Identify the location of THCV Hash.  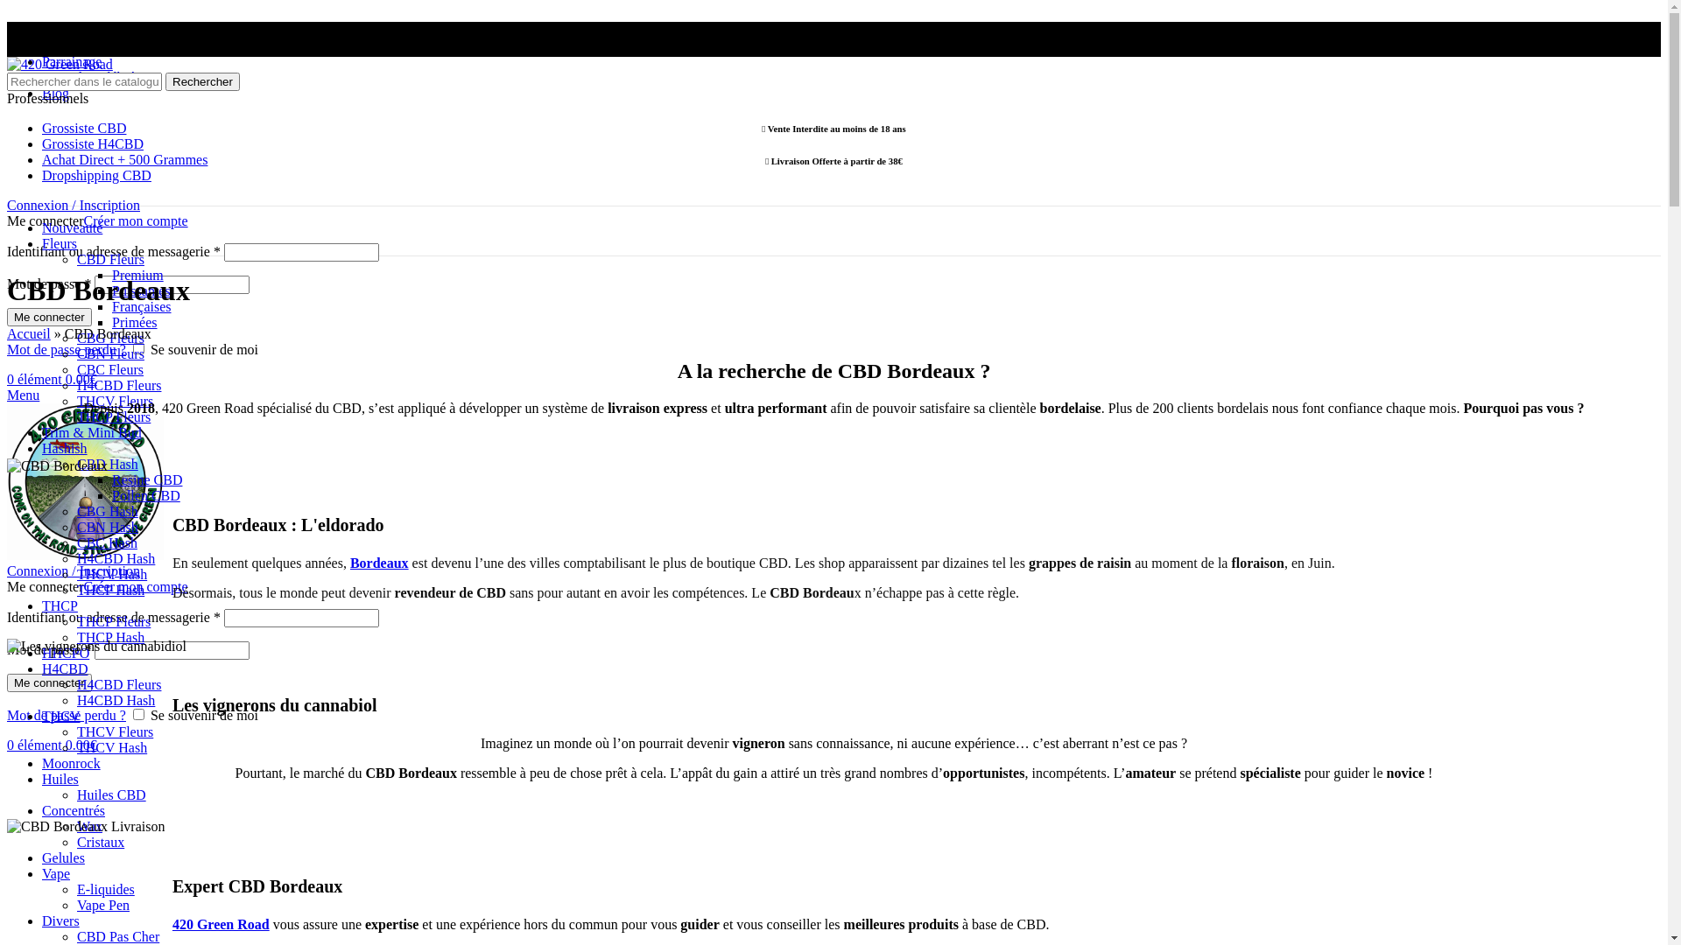
(112, 747).